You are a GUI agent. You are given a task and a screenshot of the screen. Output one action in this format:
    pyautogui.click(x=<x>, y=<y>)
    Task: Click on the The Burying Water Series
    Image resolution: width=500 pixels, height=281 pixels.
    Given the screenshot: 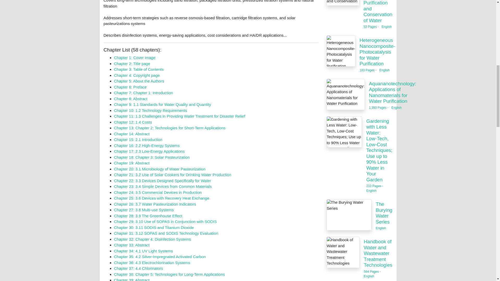 What is the action you would take?
    pyautogui.click(x=349, y=215)
    